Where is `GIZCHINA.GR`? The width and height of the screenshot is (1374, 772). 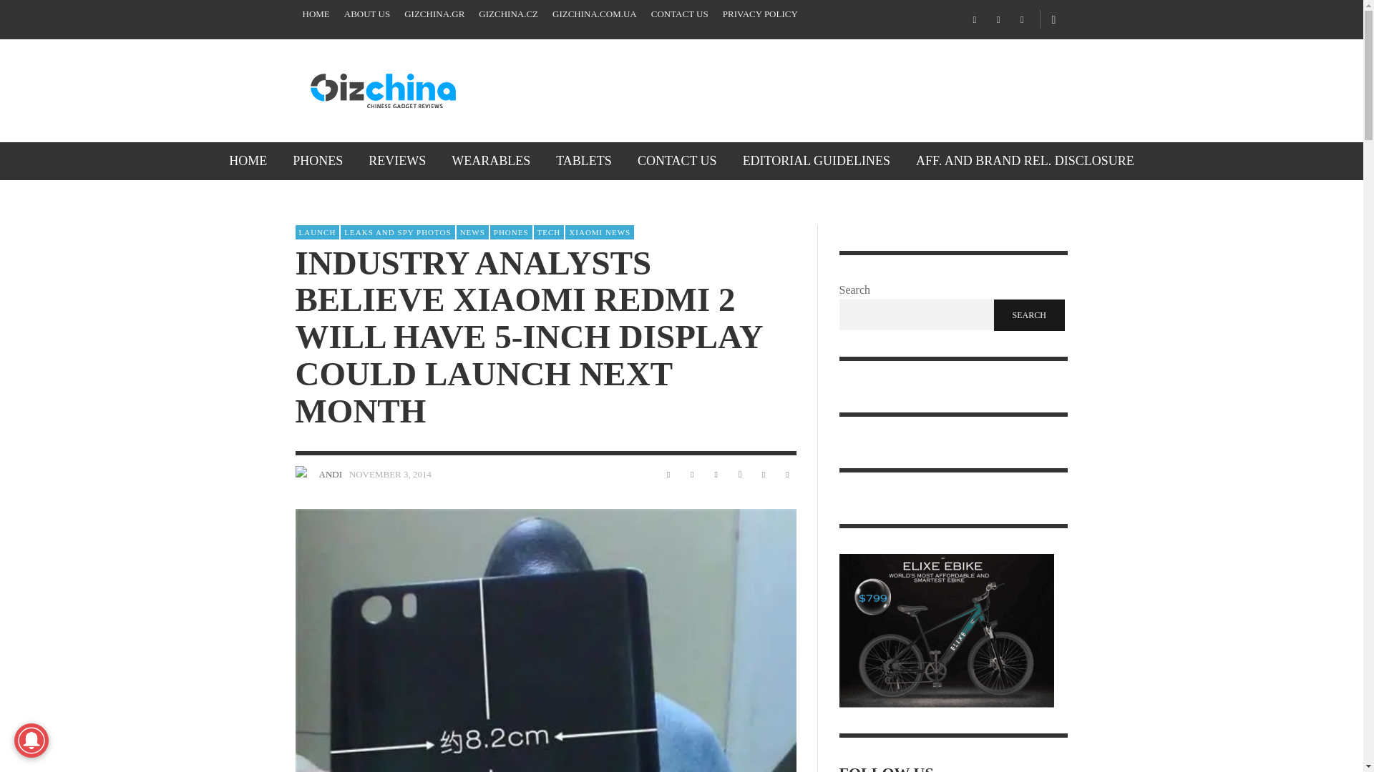
GIZCHINA.GR is located at coordinates (434, 14).